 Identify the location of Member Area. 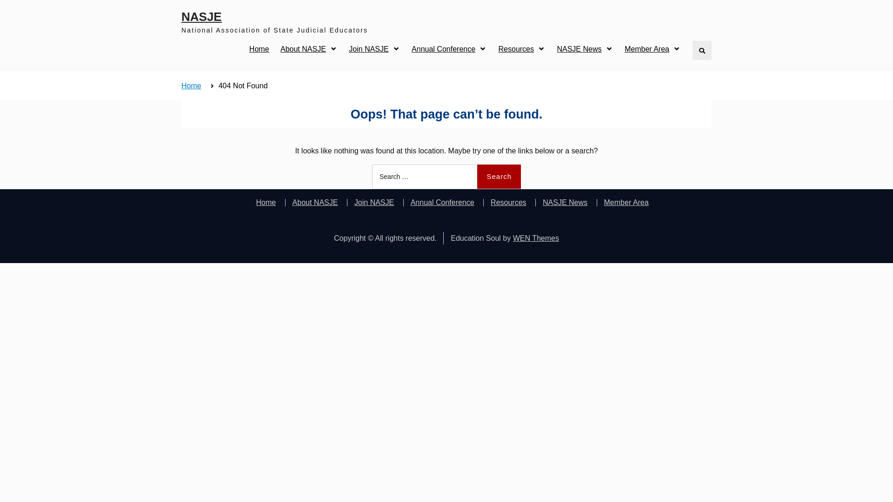
(653, 49).